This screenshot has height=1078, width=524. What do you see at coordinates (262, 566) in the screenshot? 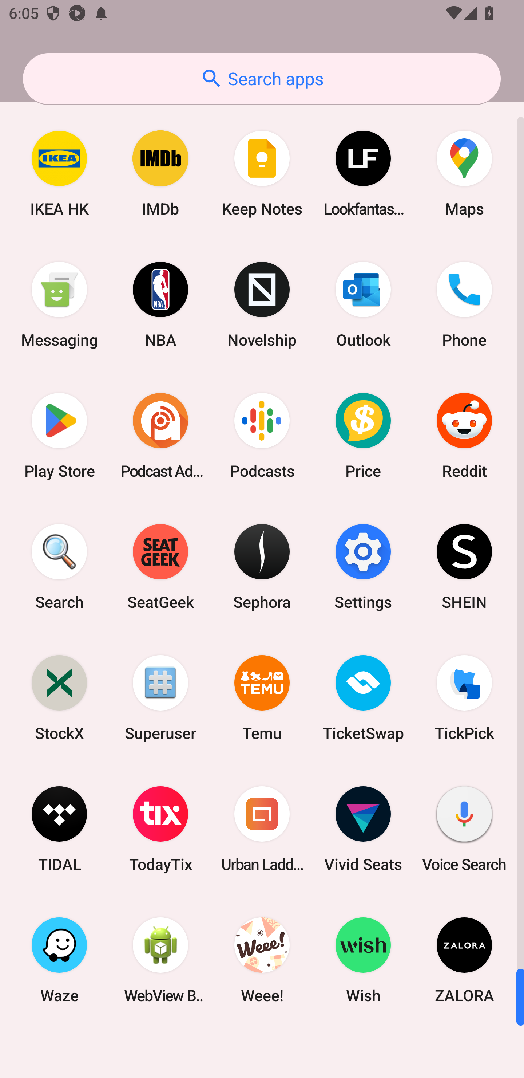
I see `Sephora` at bounding box center [262, 566].